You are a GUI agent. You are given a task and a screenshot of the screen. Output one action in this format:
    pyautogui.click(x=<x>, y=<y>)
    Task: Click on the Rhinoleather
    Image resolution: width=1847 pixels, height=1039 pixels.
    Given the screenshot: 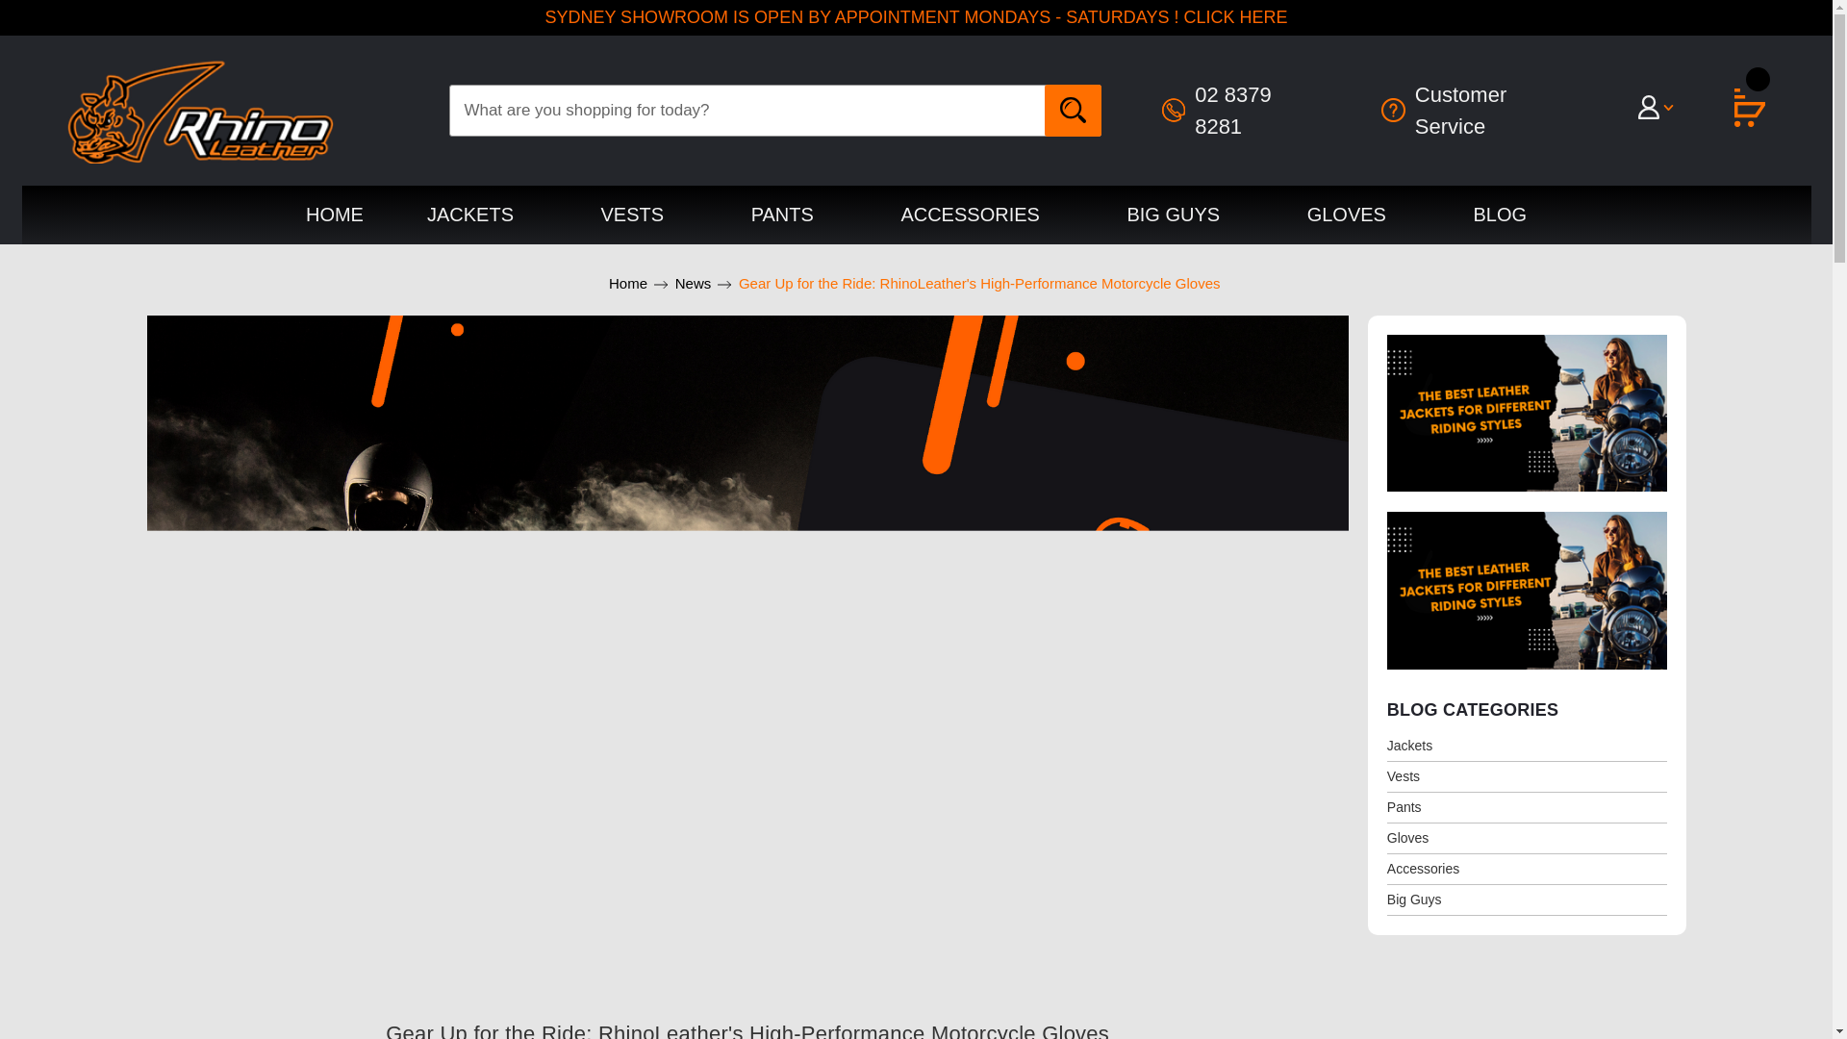 What is the action you would take?
    pyautogui.click(x=200, y=110)
    